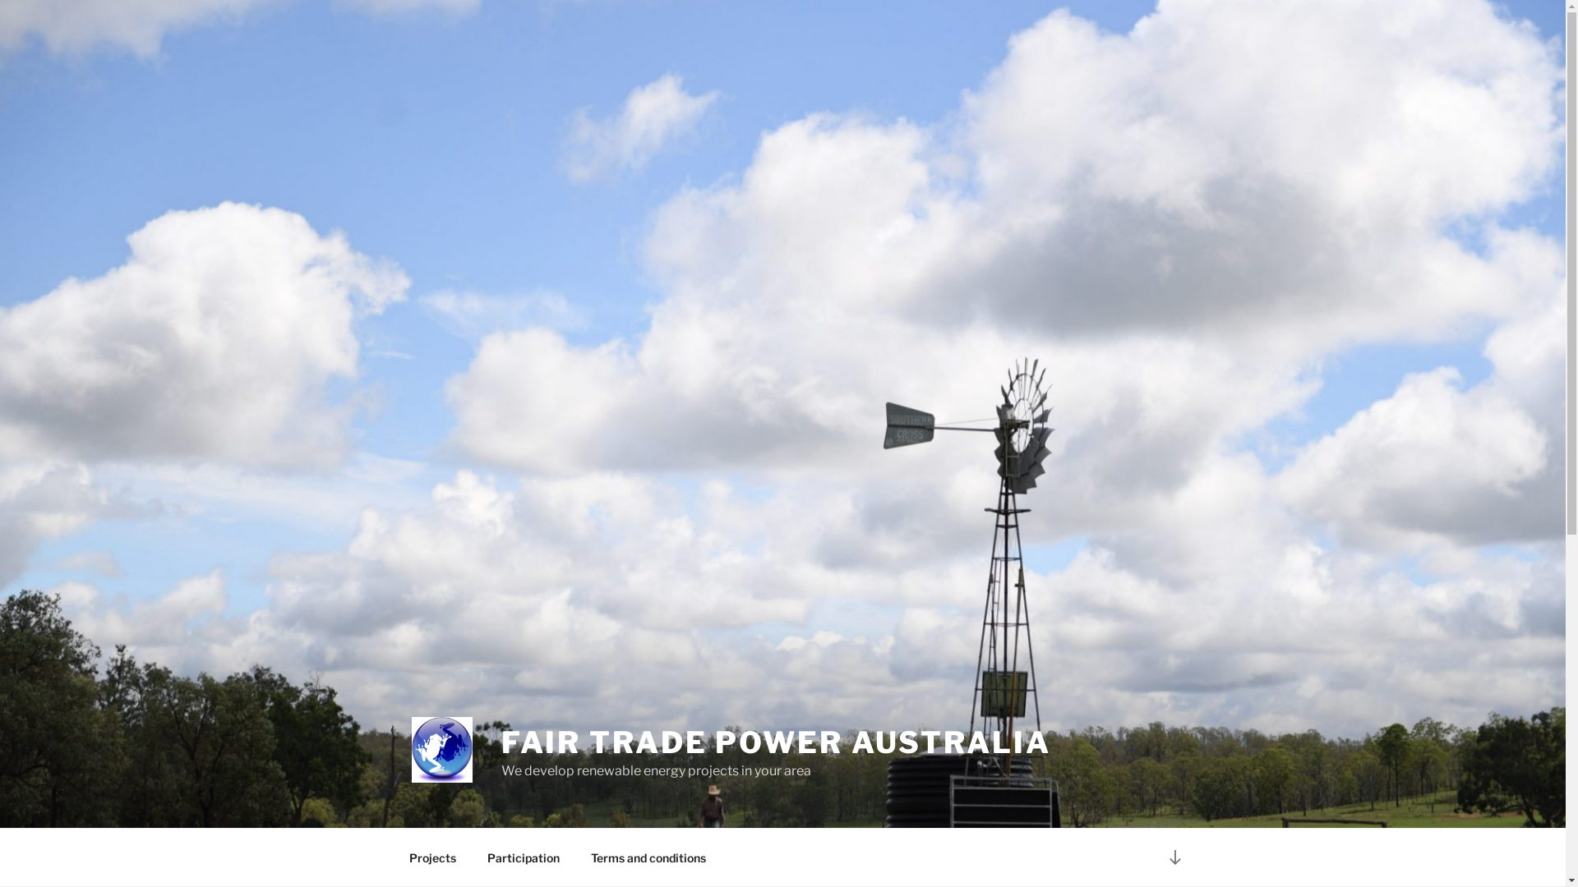  What do you see at coordinates (432, 857) in the screenshot?
I see `Projects` at bounding box center [432, 857].